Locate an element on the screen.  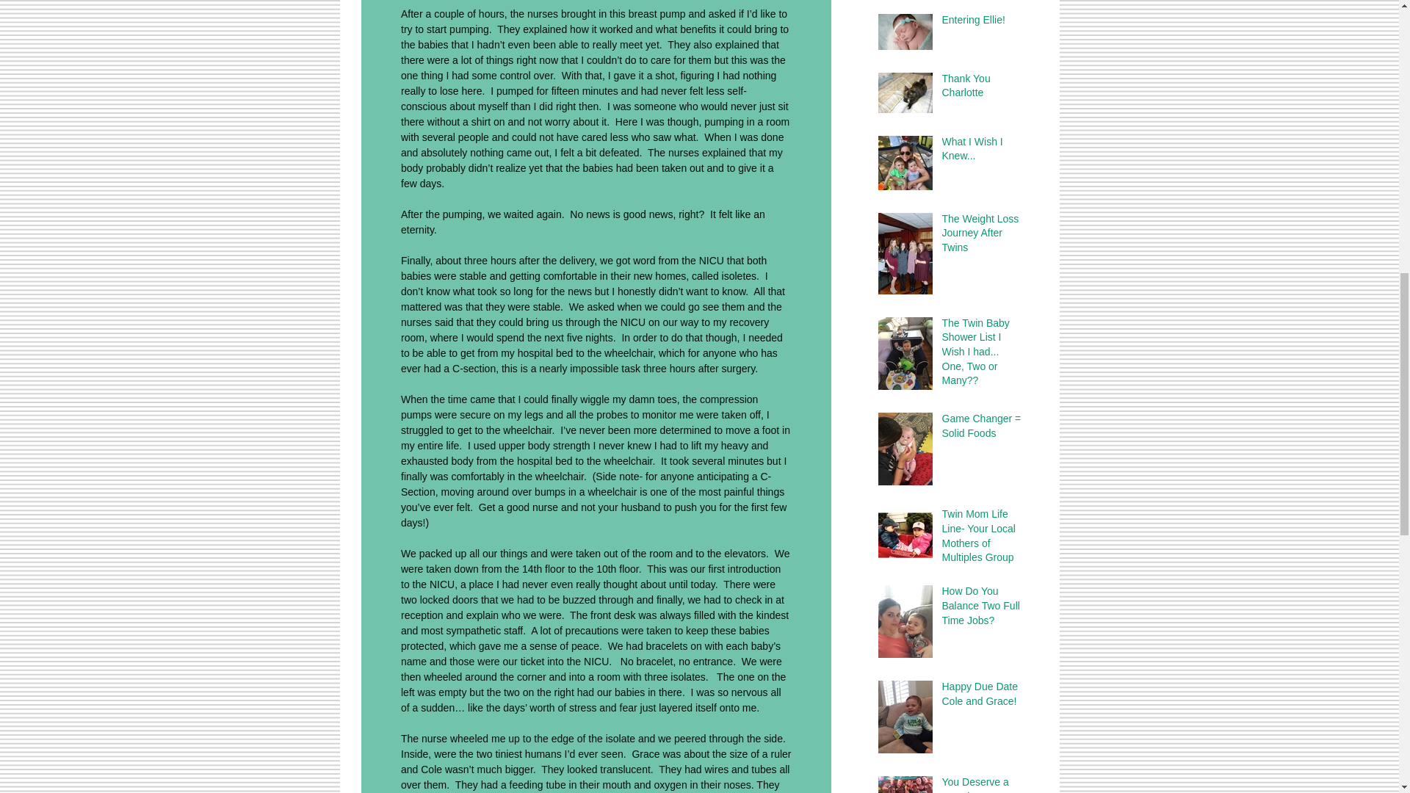
Thank You Charlotte is located at coordinates (981, 89).